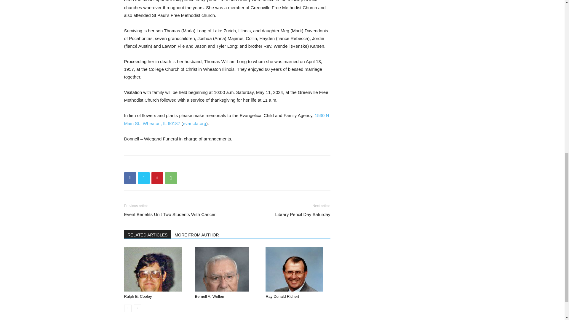  Describe the element at coordinates (171, 178) in the screenshot. I see `WhatsApp` at that location.